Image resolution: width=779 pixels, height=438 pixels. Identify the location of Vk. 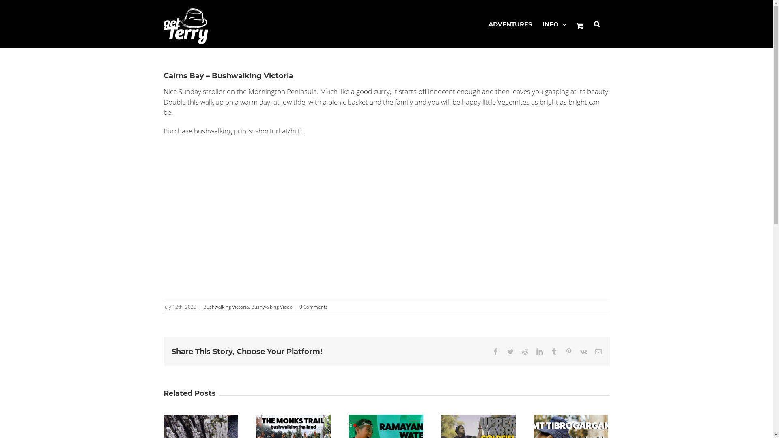
(583, 352).